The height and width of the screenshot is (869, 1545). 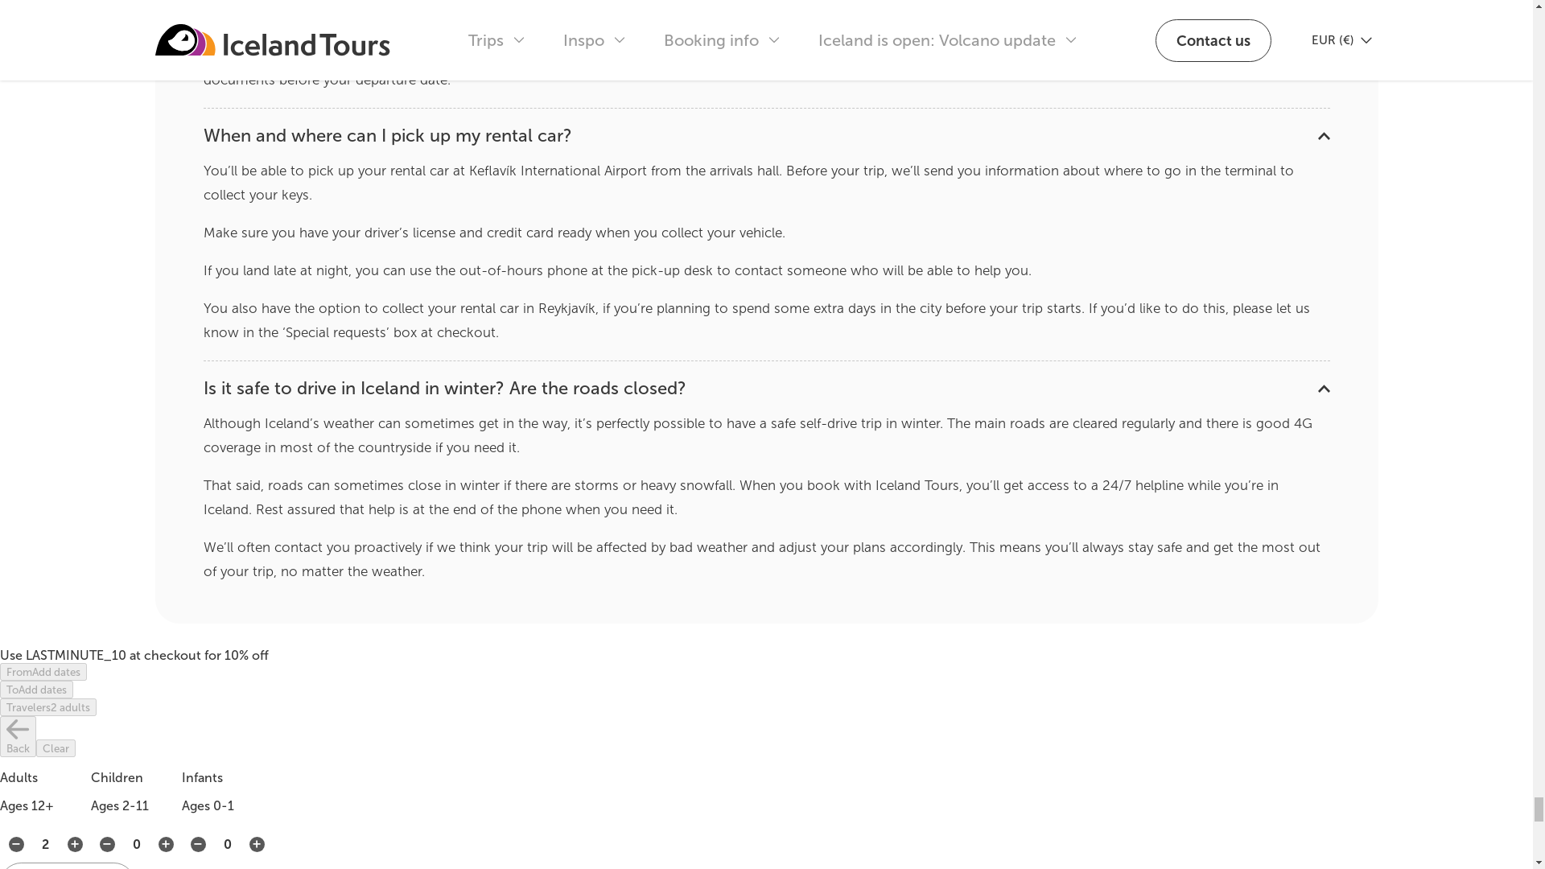 I want to click on Clear, so click(x=56, y=748).